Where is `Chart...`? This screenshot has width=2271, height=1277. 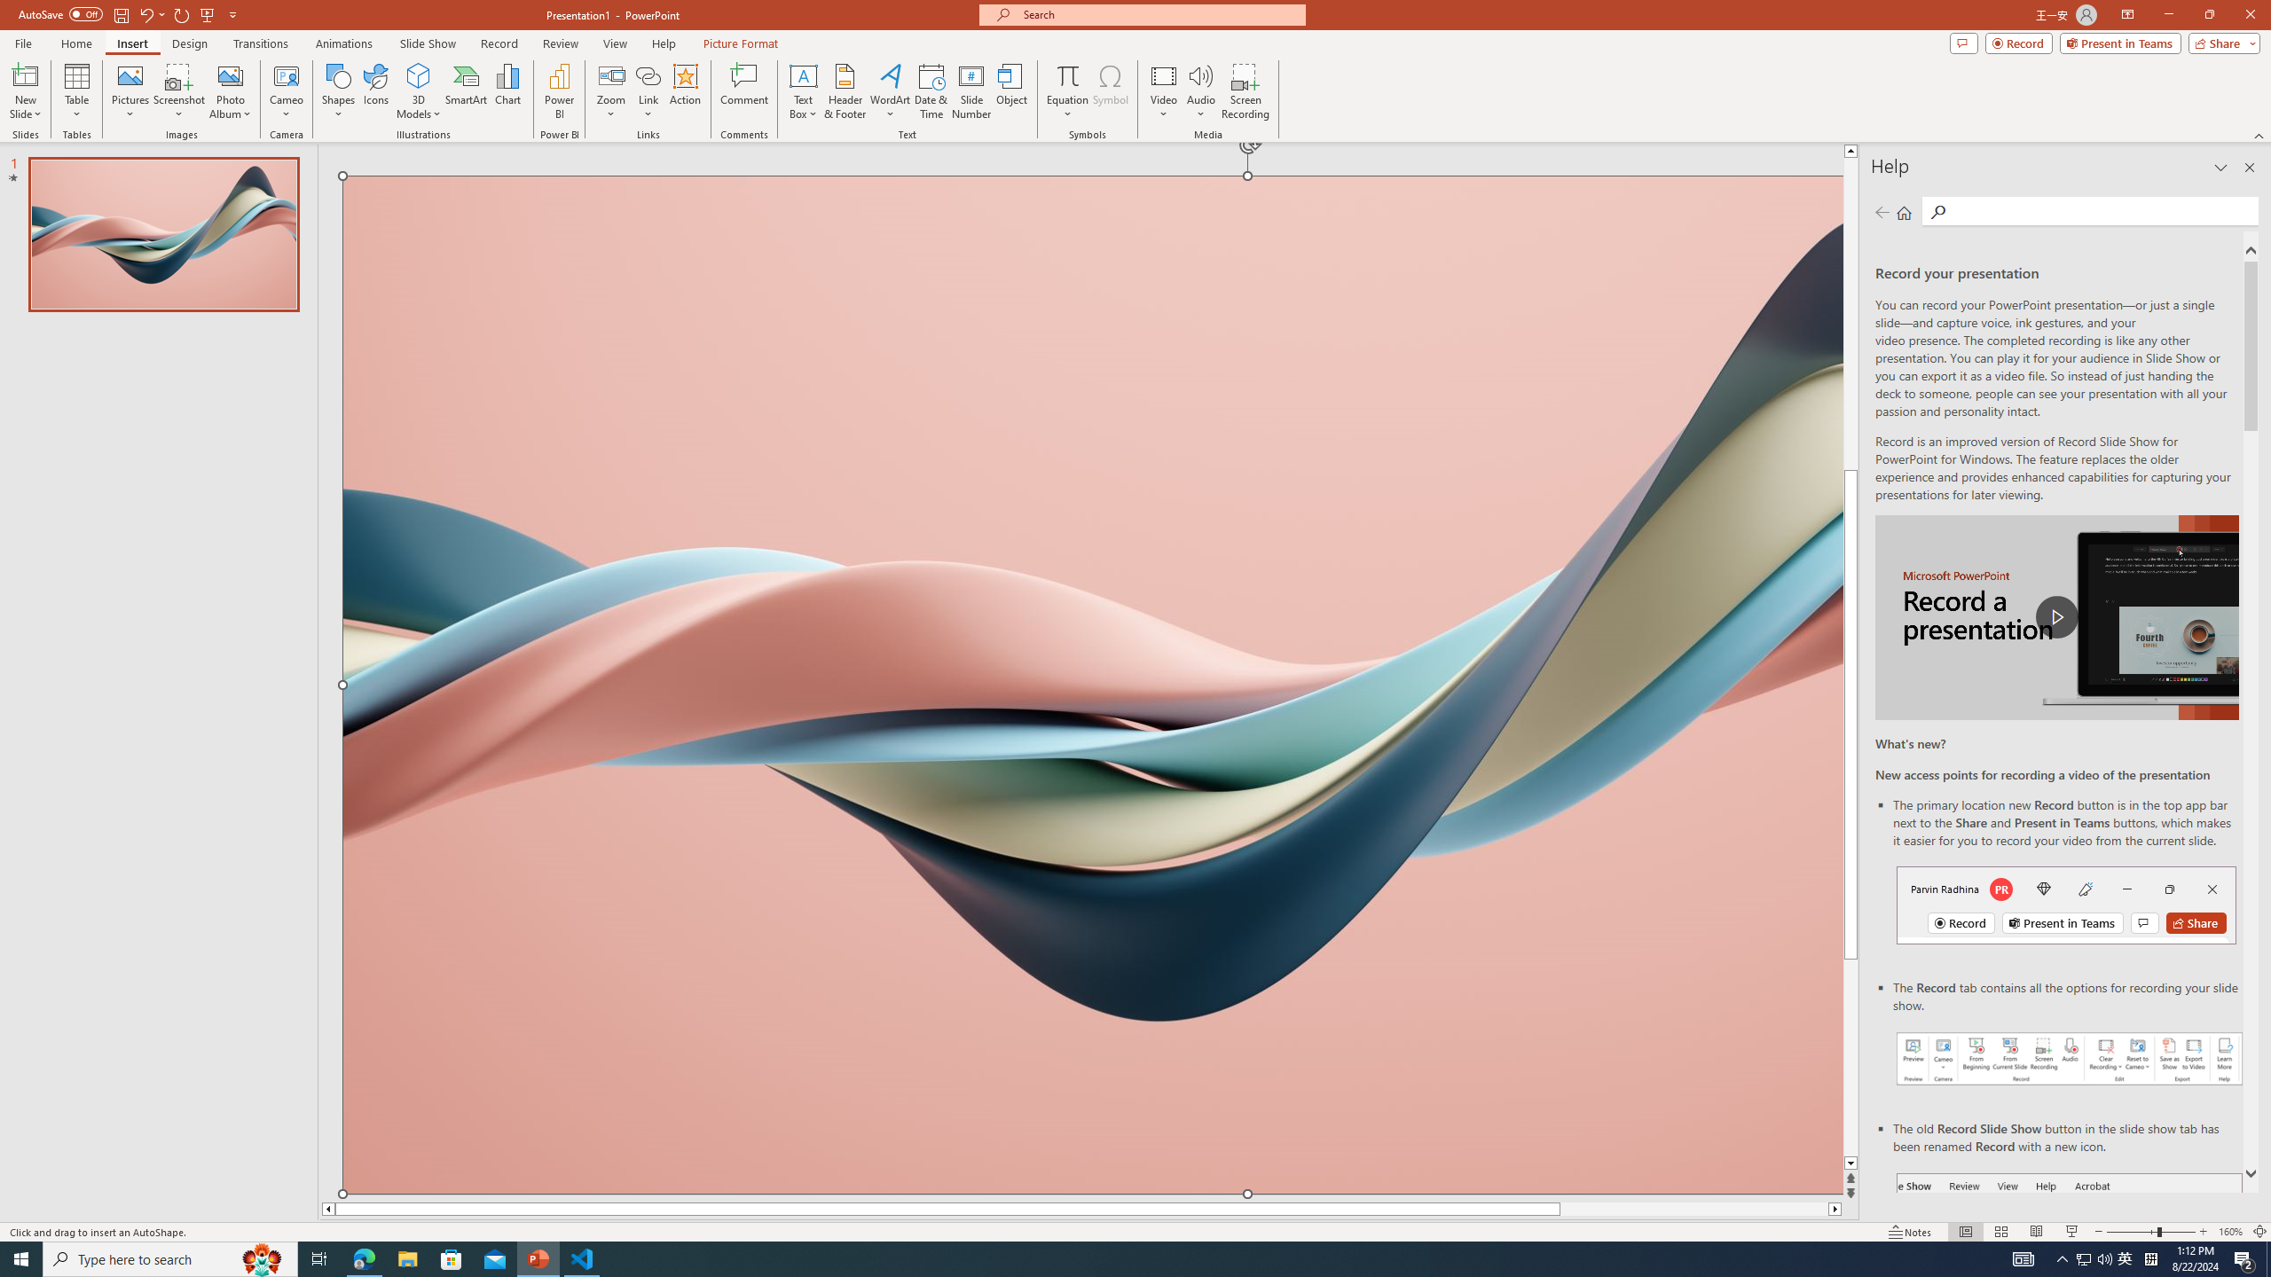
Chart... is located at coordinates (507, 91).